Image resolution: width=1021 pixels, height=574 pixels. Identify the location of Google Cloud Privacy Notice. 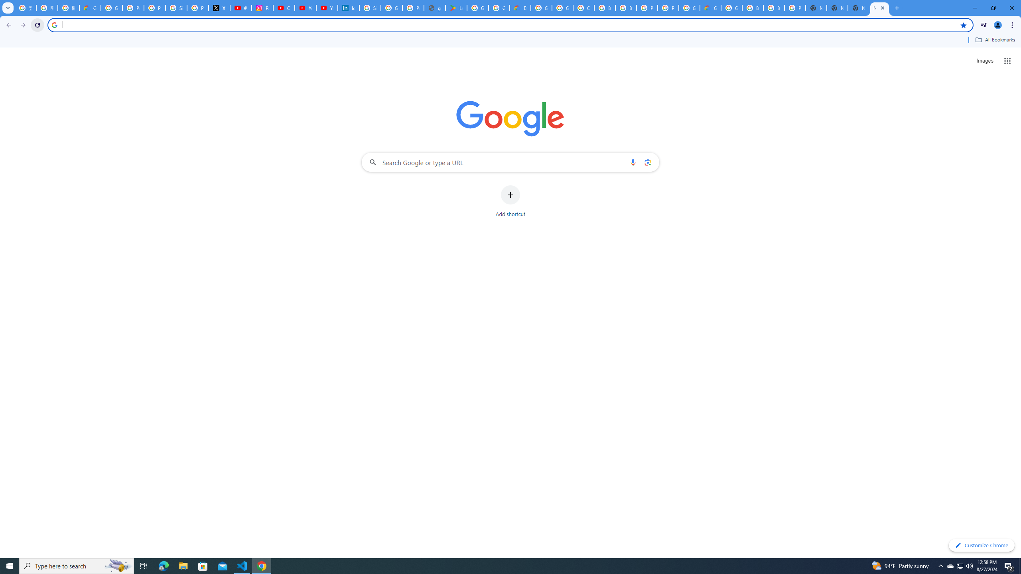
(90, 8).